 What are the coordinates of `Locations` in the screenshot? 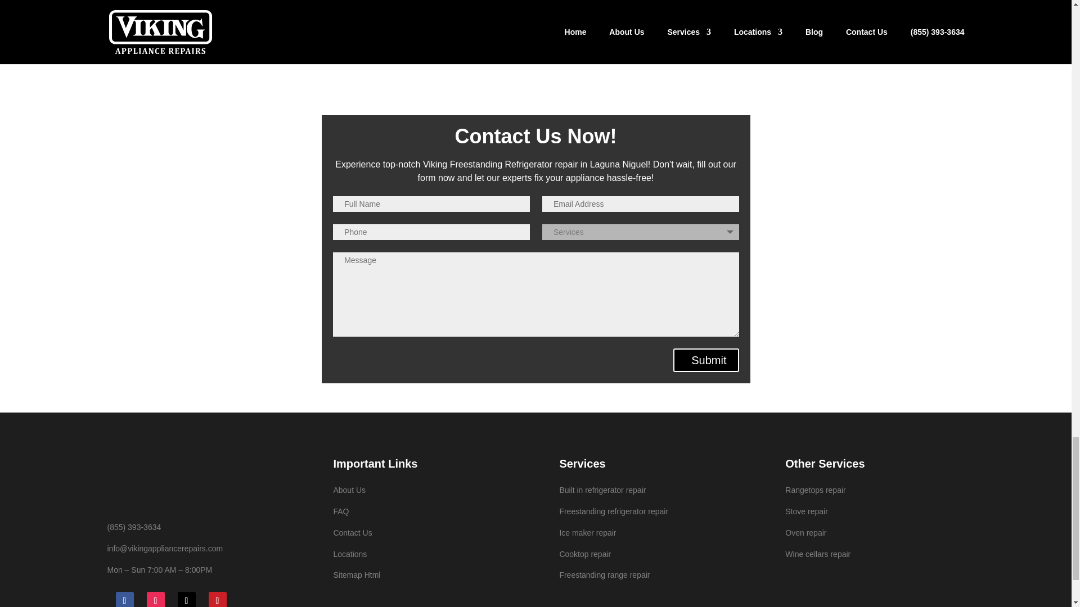 It's located at (350, 554).